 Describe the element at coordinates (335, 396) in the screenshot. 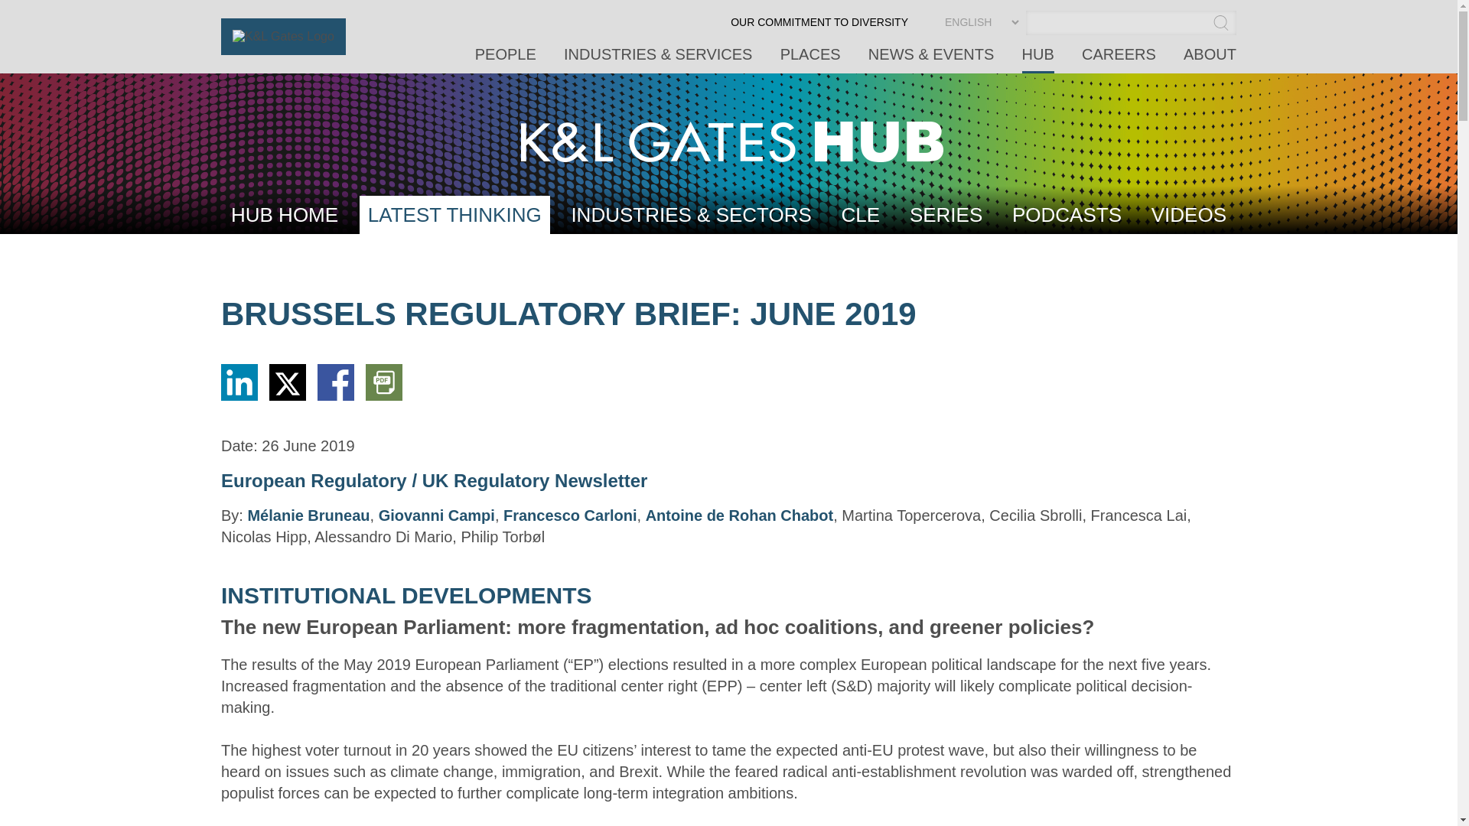

I see `Share via Facebook` at that location.